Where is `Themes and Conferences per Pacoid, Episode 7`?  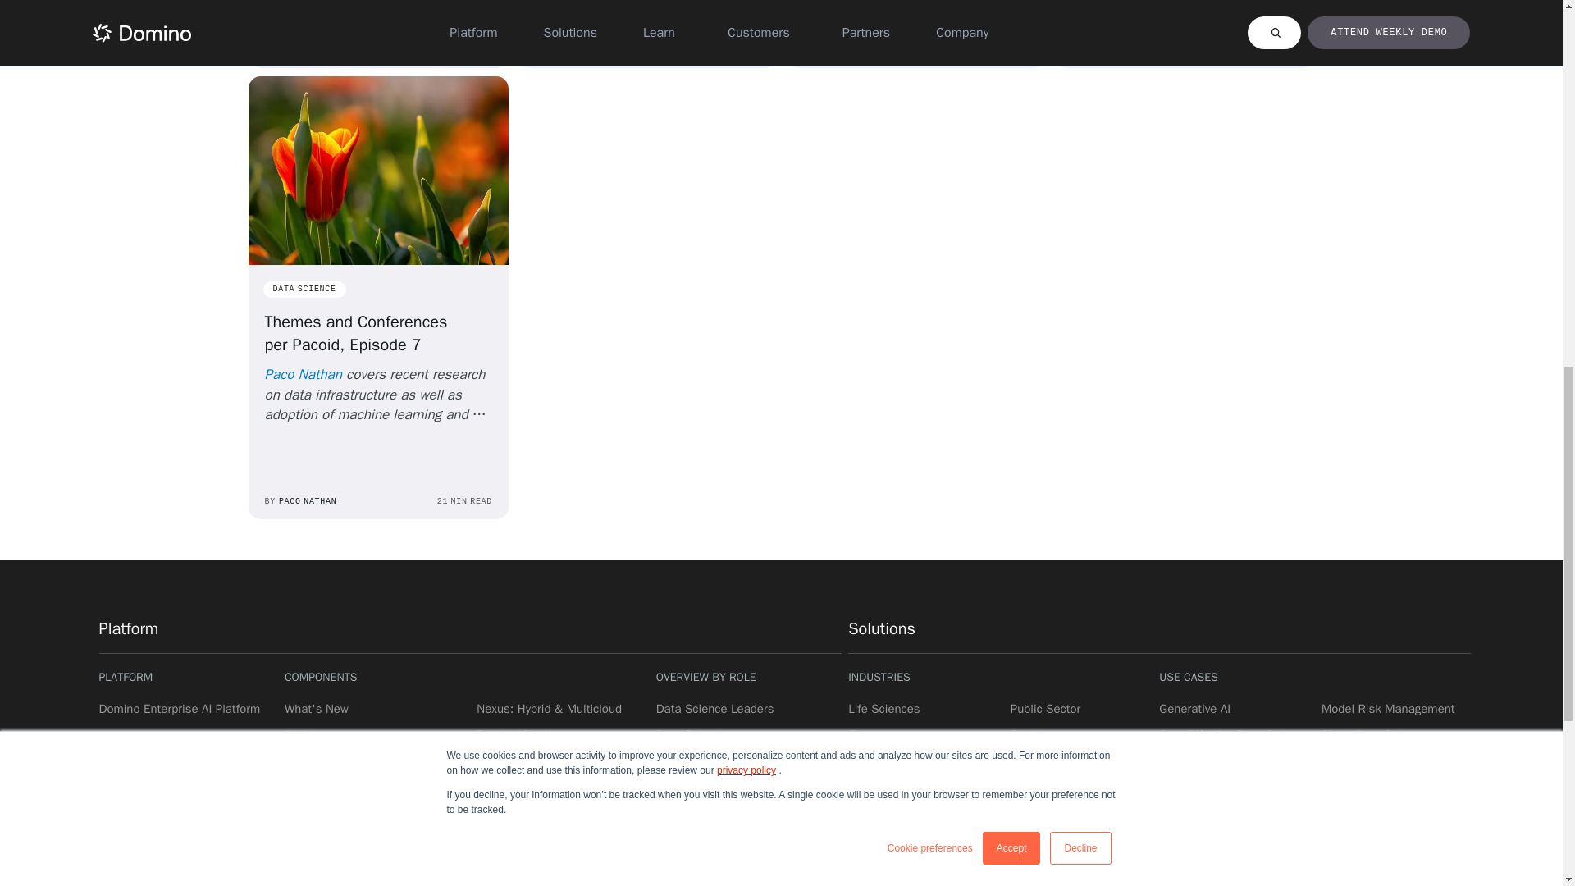
Themes and Conferences per Pacoid, Episode 7 is located at coordinates (303, 374).